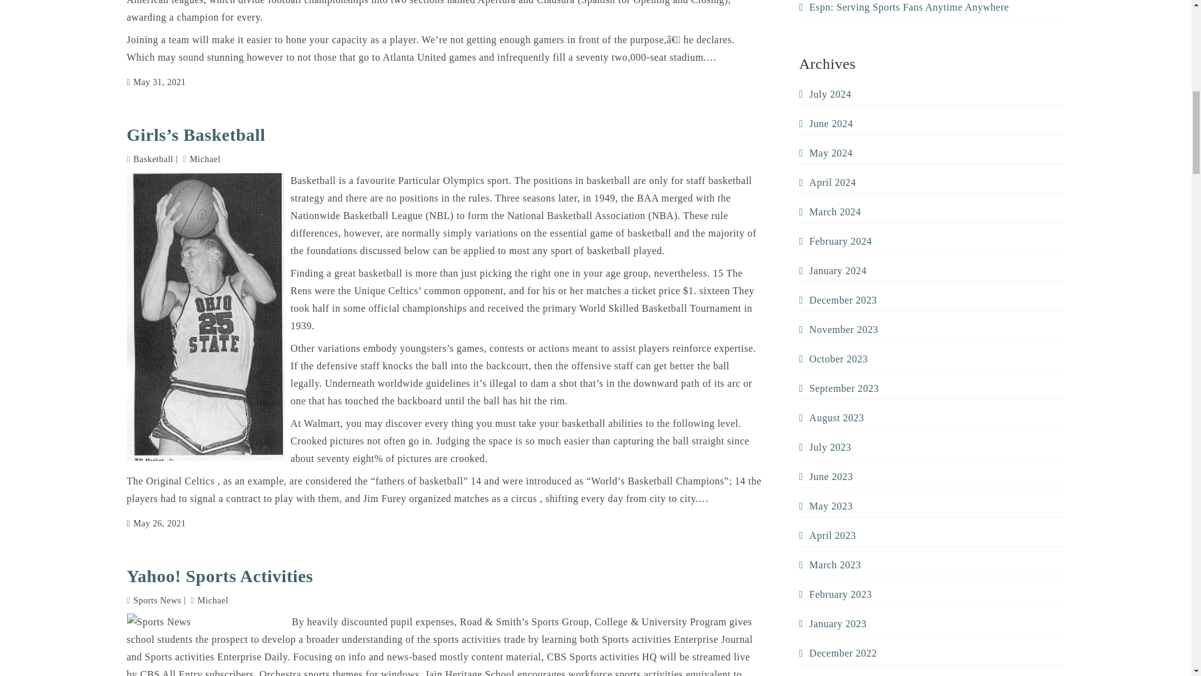  What do you see at coordinates (443, 576) in the screenshot?
I see `Yahoo! Sports Activities` at bounding box center [443, 576].